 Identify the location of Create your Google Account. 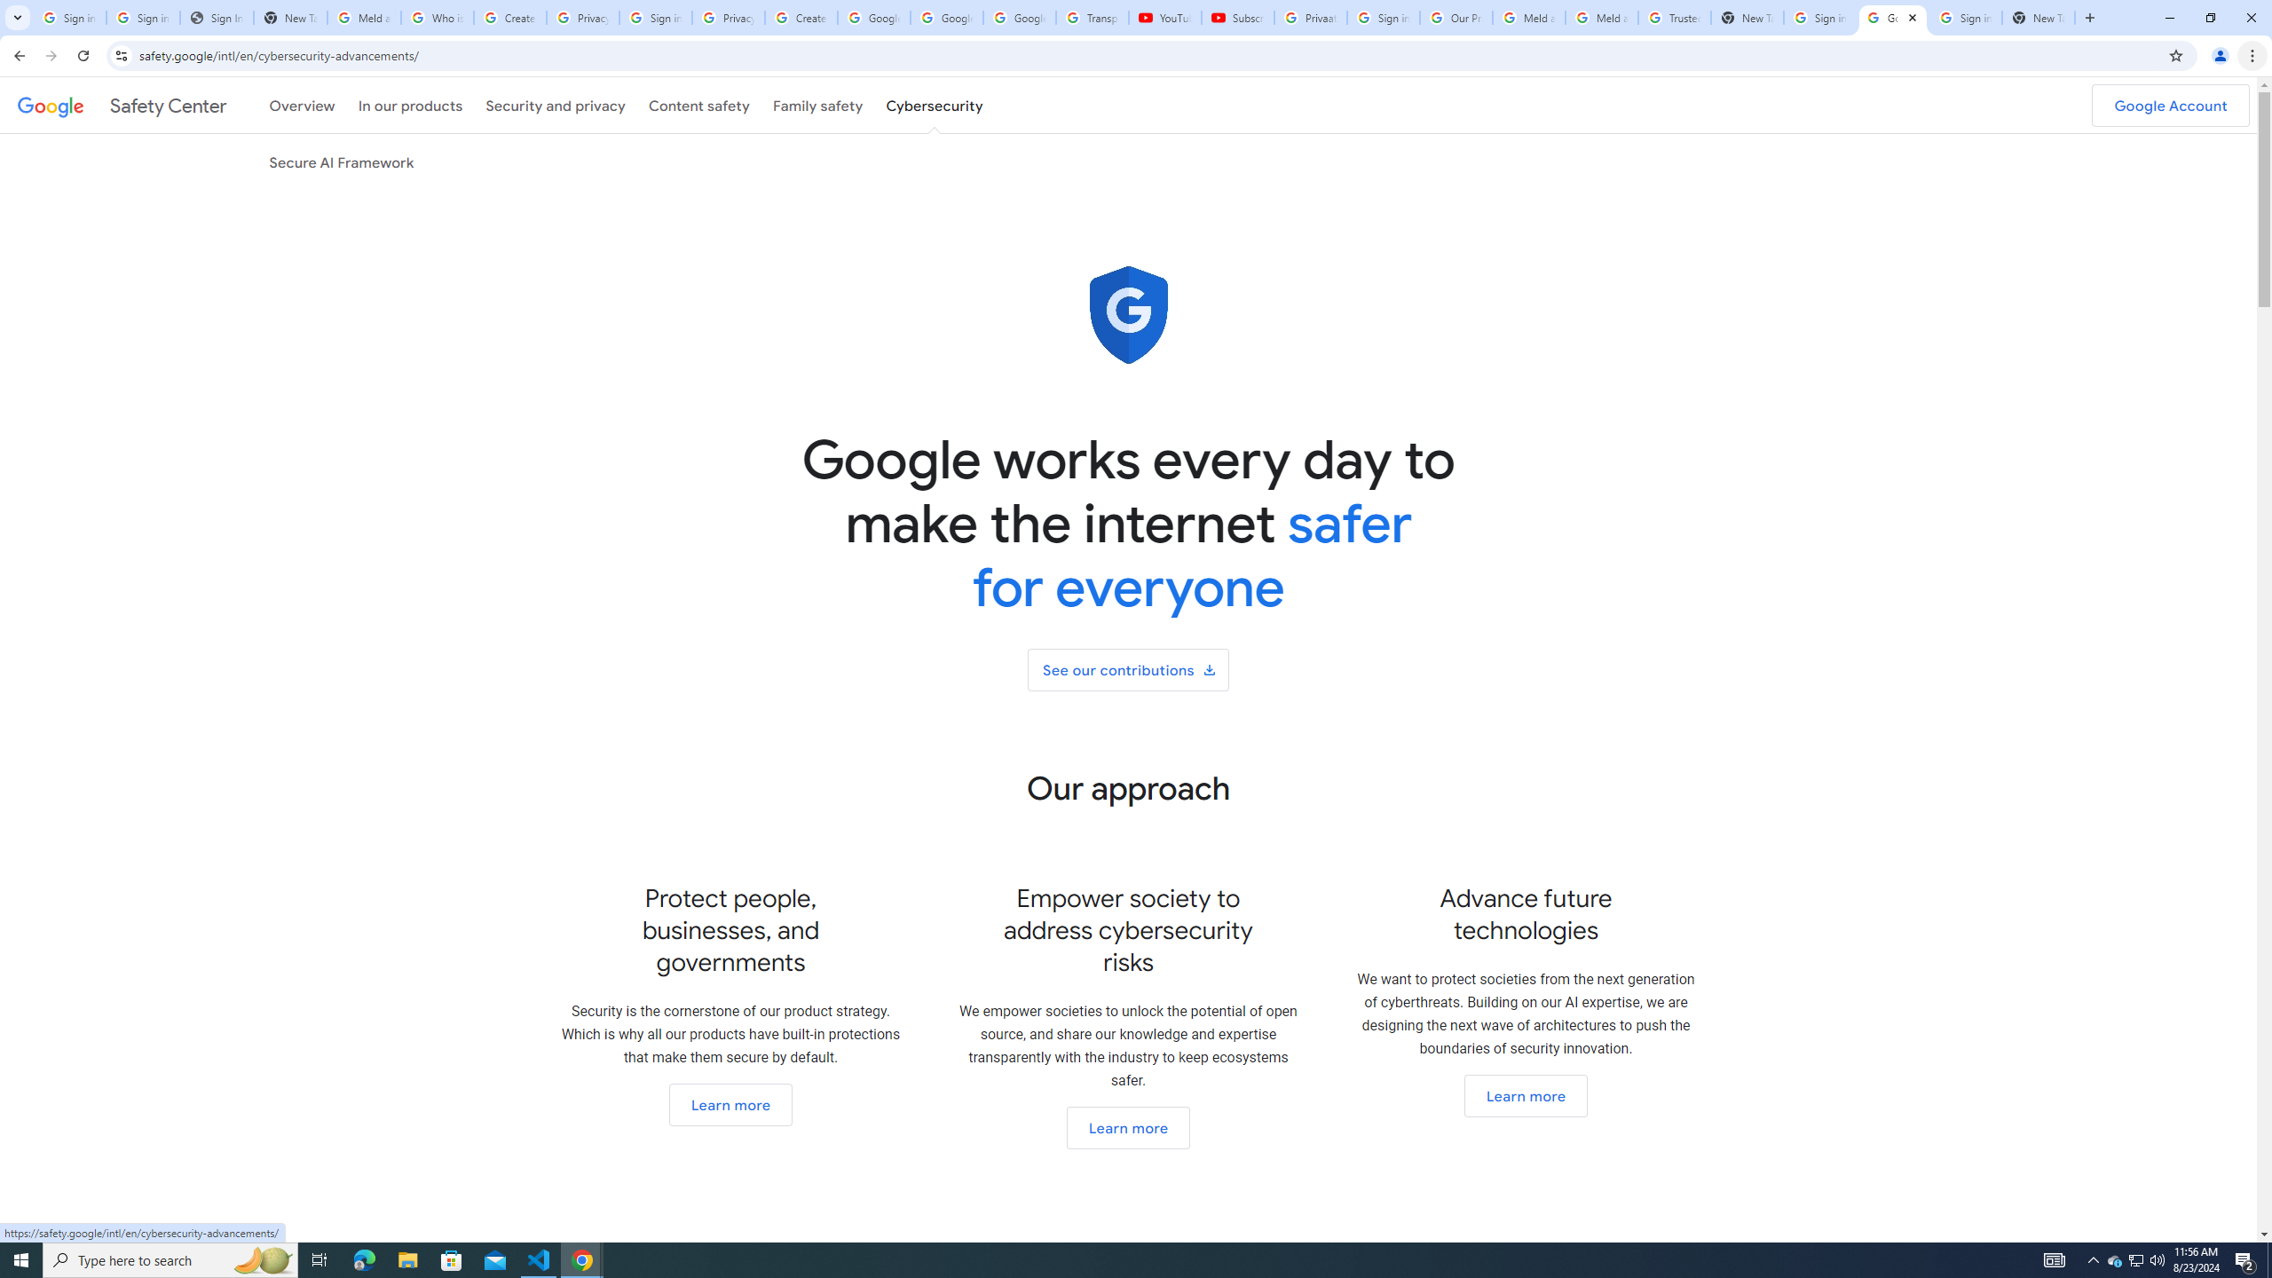
(509, 18).